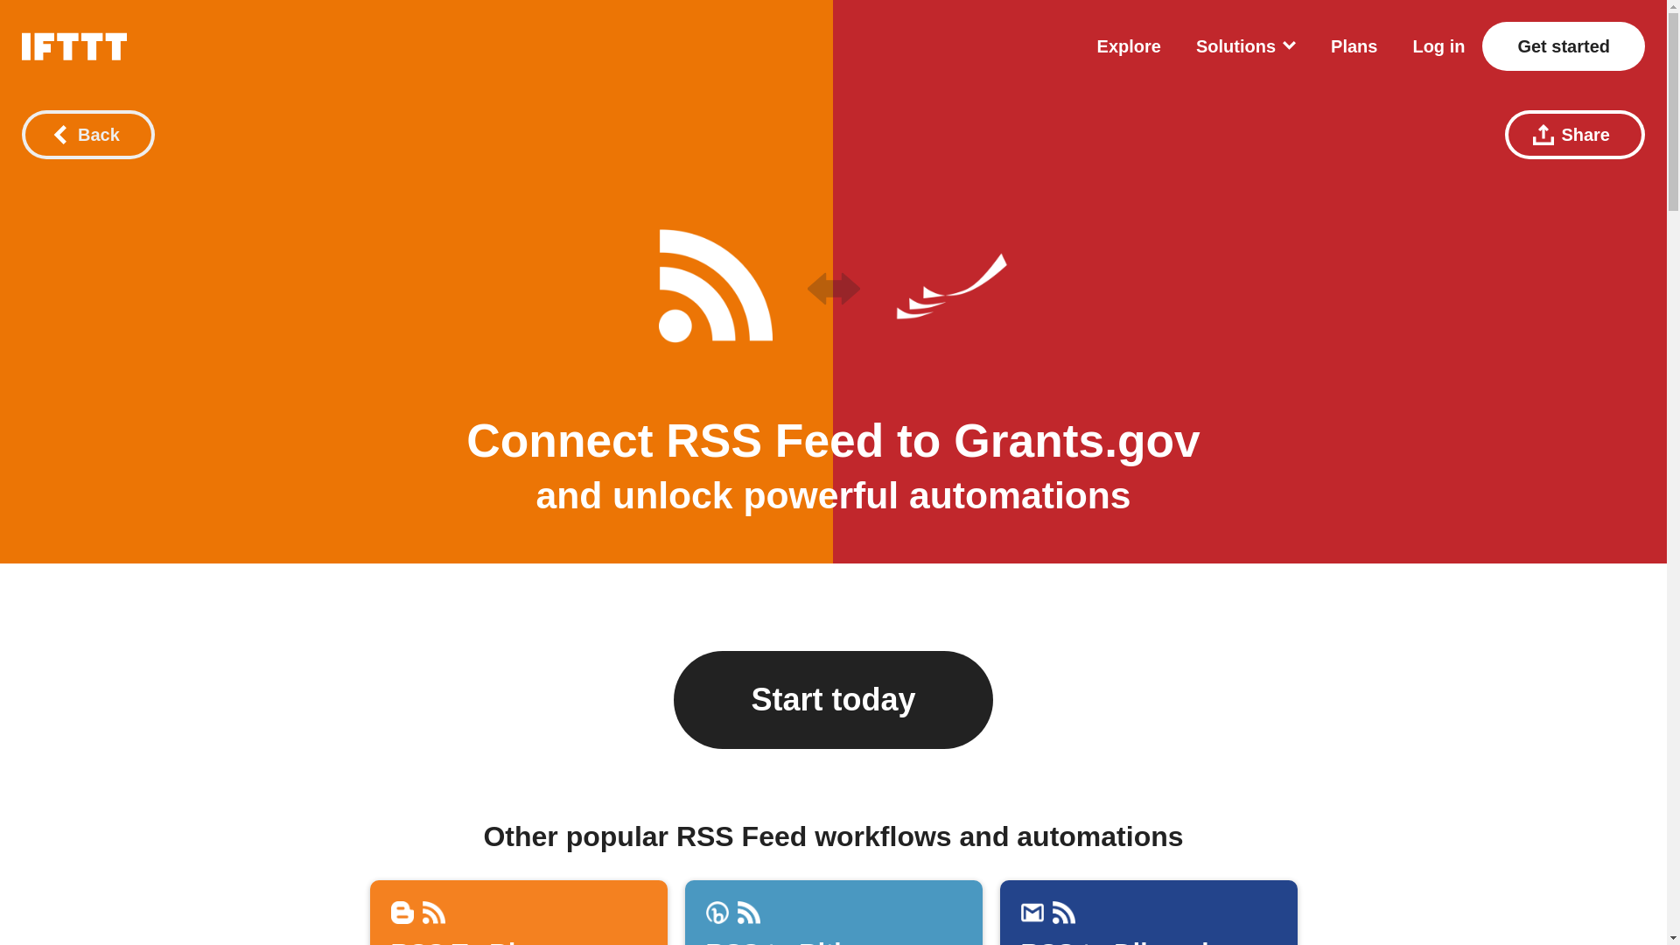 The width and height of the screenshot is (1680, 945). What do you see at coordinates (950, 286) in the screenshot?
I see `Grants.gov` at bounding box center [950, 286].